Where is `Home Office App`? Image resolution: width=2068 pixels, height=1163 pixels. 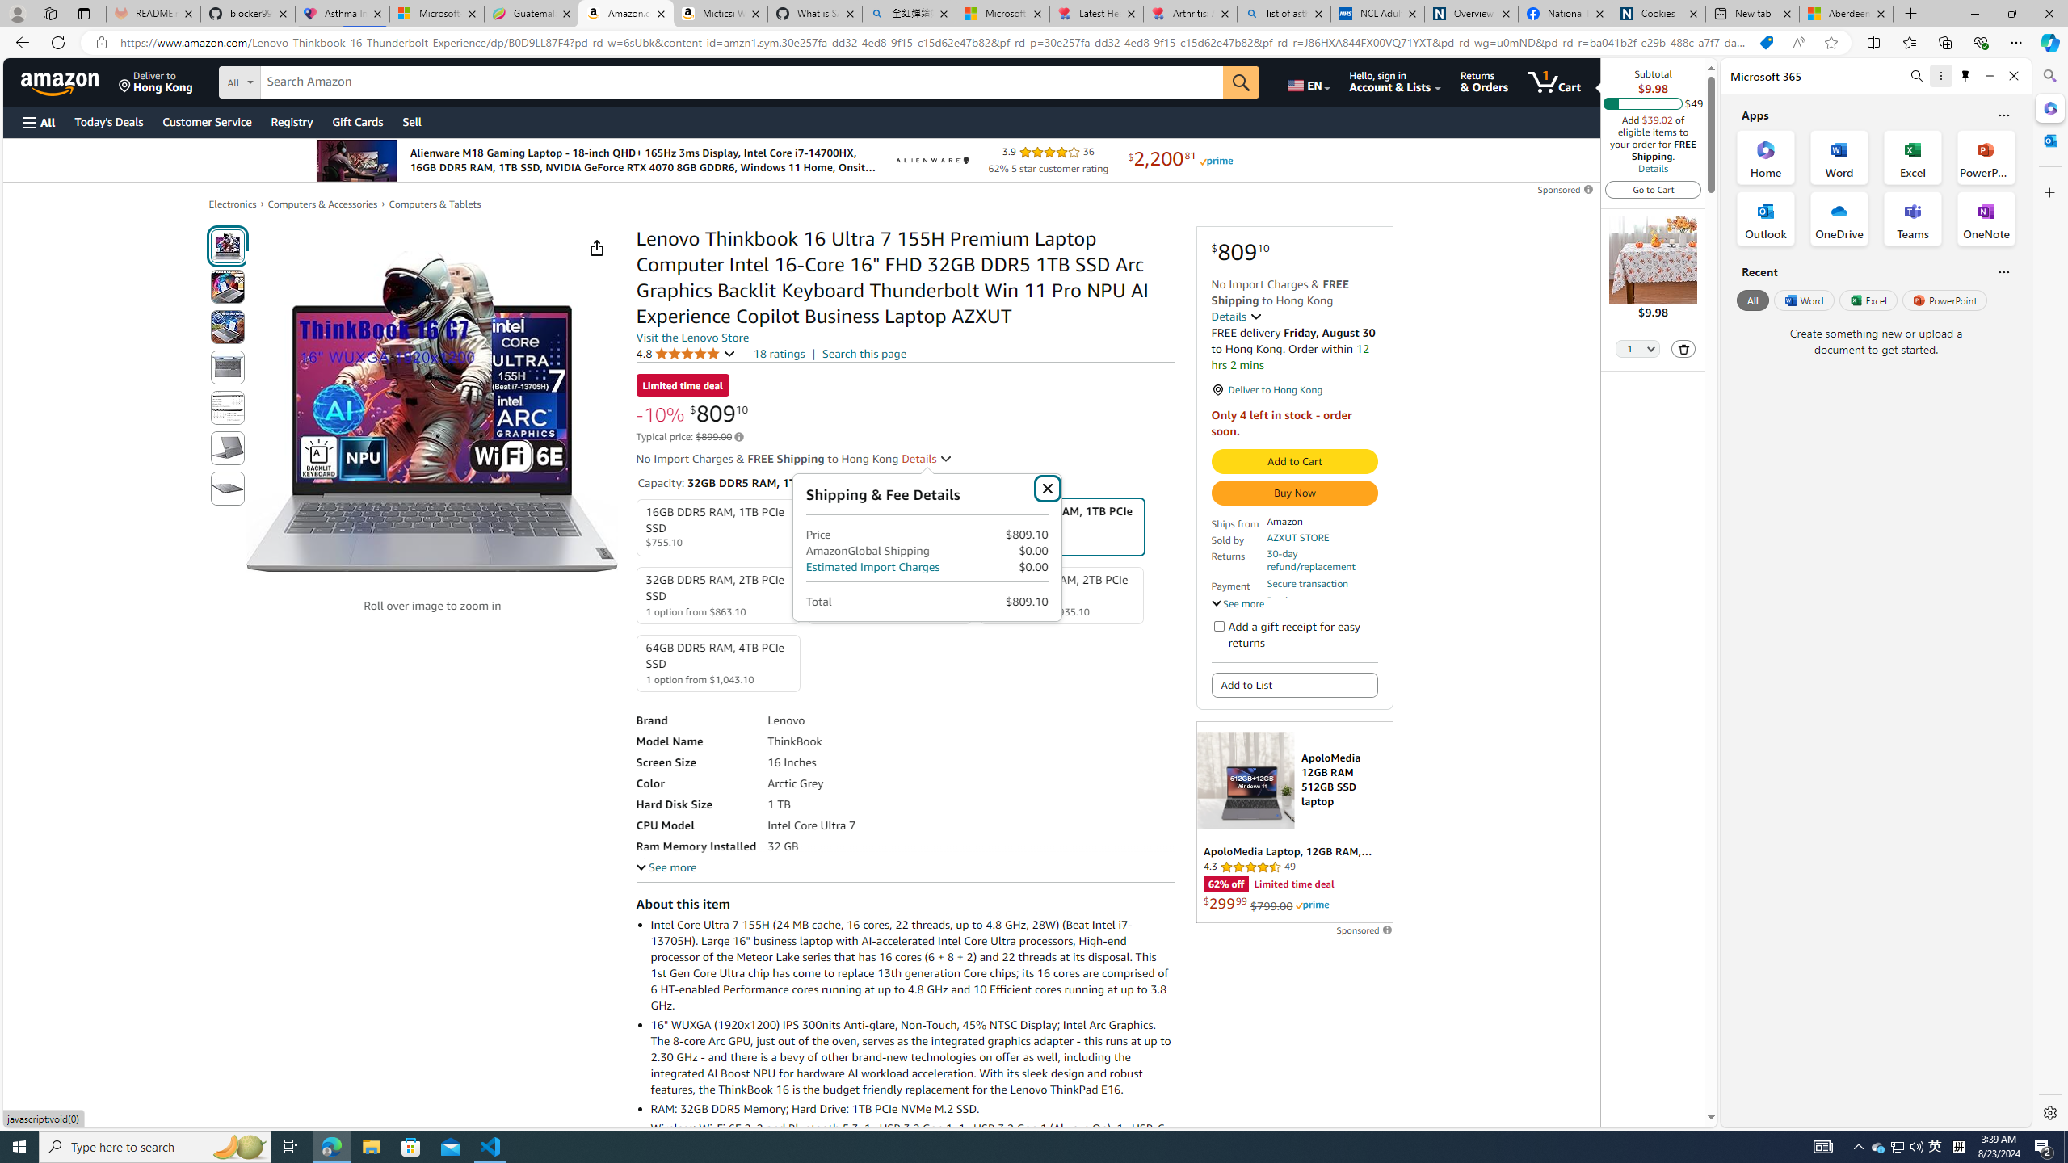
Home Office App is located at coordinates (1766, 157).